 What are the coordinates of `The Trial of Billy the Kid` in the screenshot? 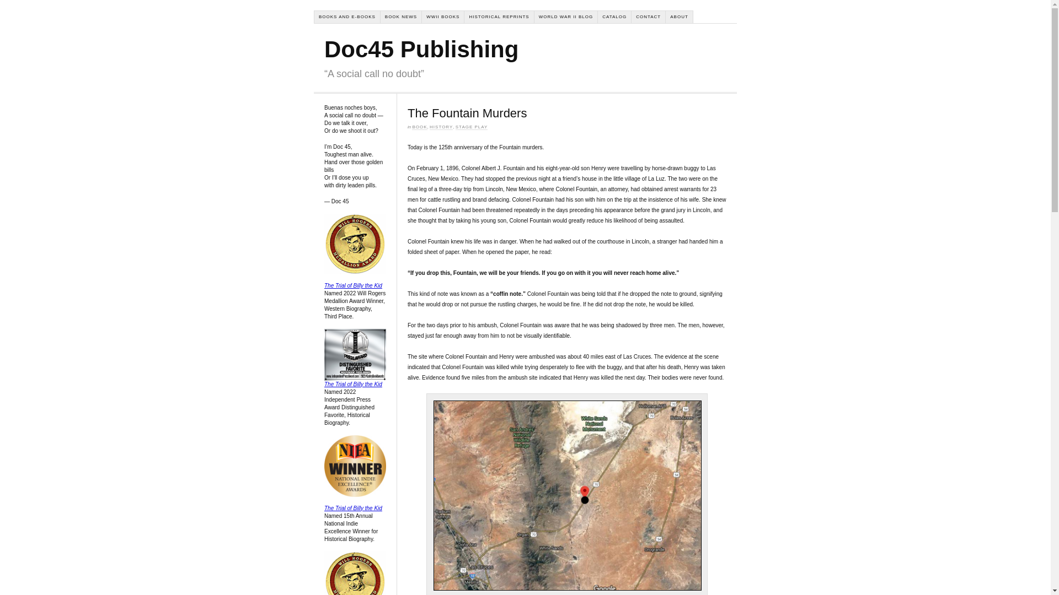 It's located at (353, 285).